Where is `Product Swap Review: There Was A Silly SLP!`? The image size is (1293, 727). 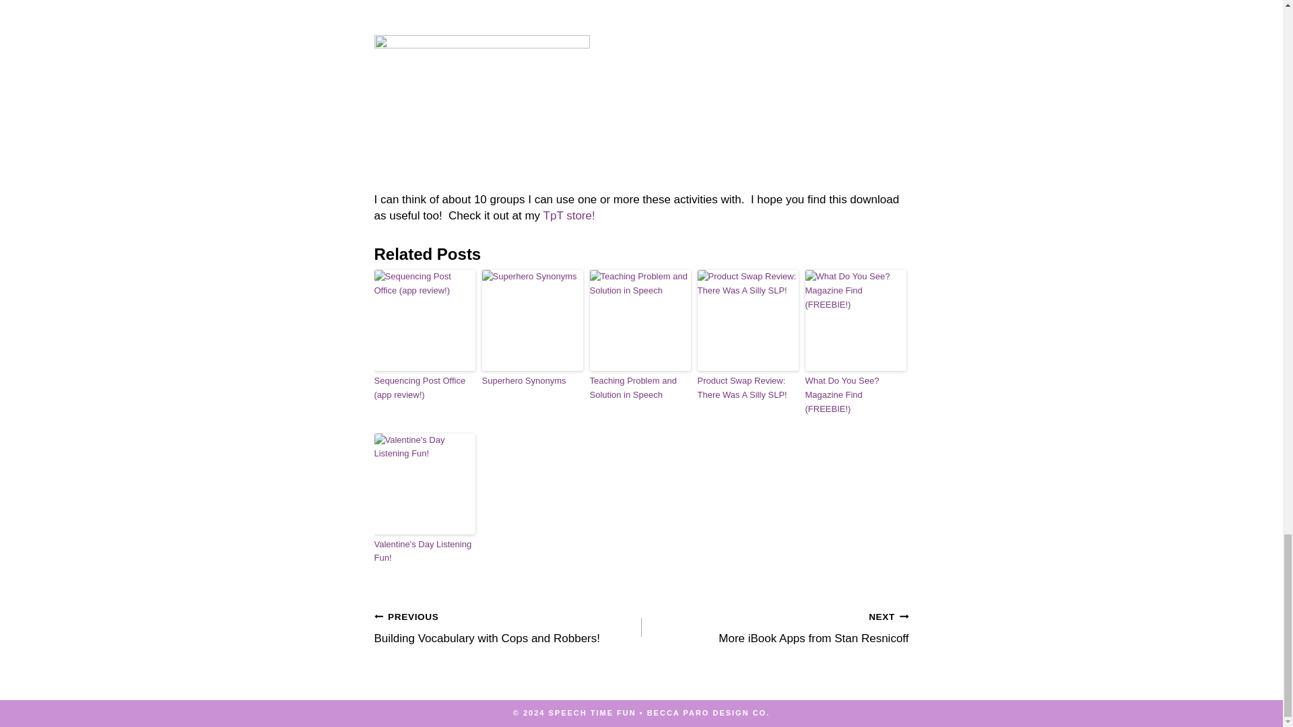 Product Swap Review: There Was A Silly SLP! is located at coordinates (748, 388).